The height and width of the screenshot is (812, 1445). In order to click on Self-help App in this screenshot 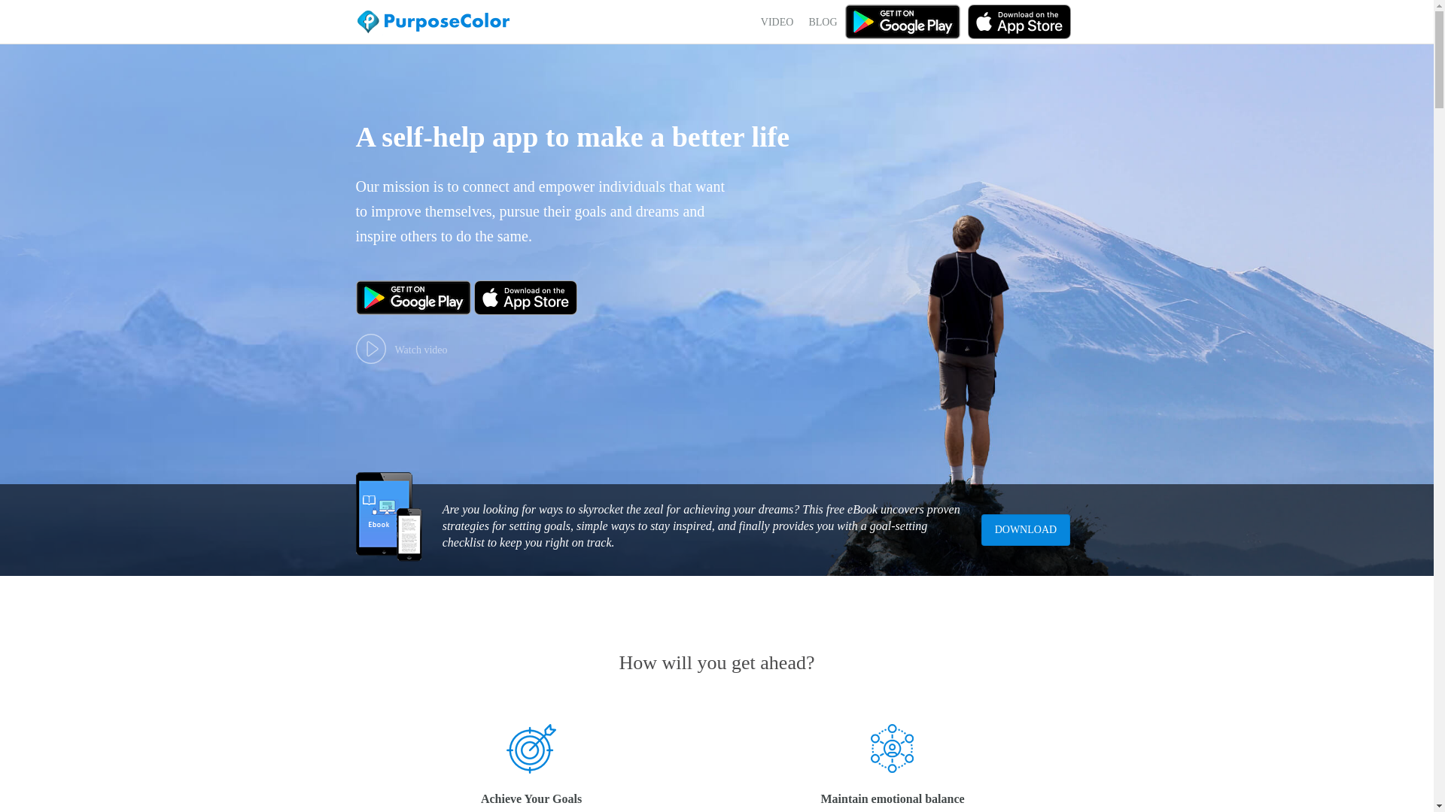, I will do `click(435, 26)`.